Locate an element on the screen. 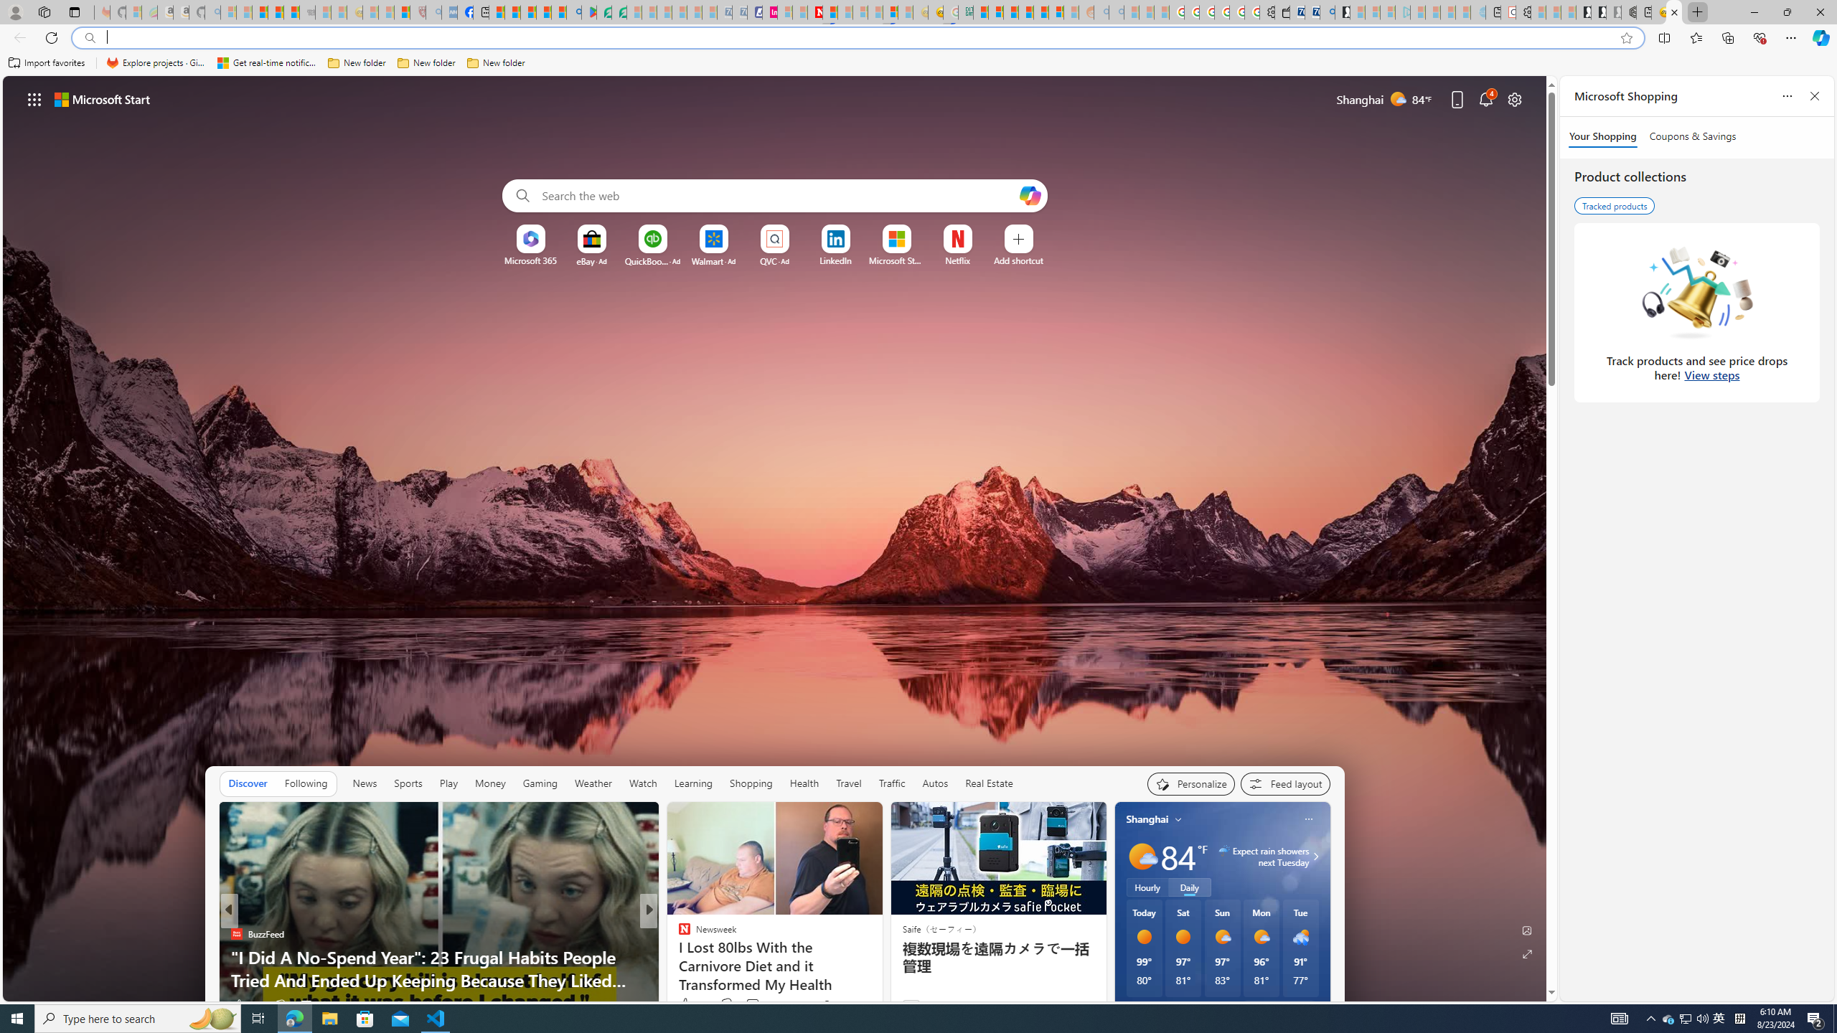 The image size is (1837, 1033). How to restart your PC with just the keyboard is located at coordinates (880, 980).